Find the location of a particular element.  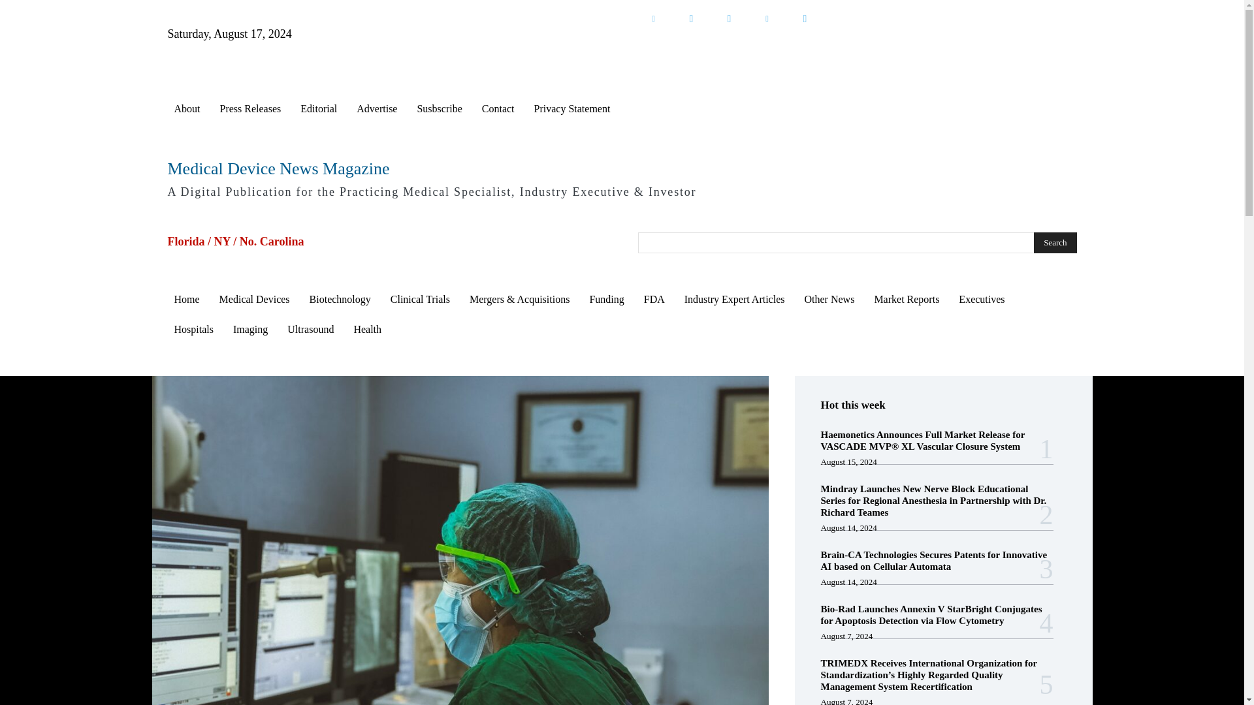

Press Releases is located at coordinates (249, 108).